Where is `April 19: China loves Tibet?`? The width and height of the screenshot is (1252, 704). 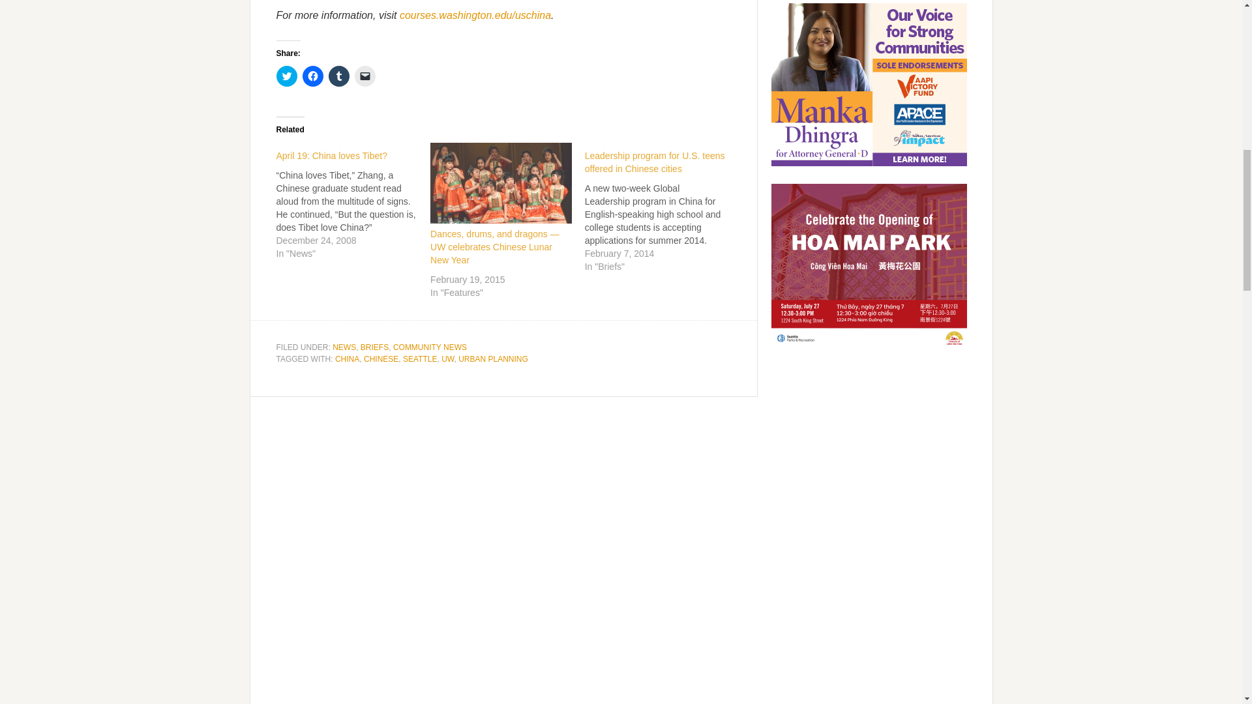 April 19: China loves Tibet? is located at coordinates (331, 156).